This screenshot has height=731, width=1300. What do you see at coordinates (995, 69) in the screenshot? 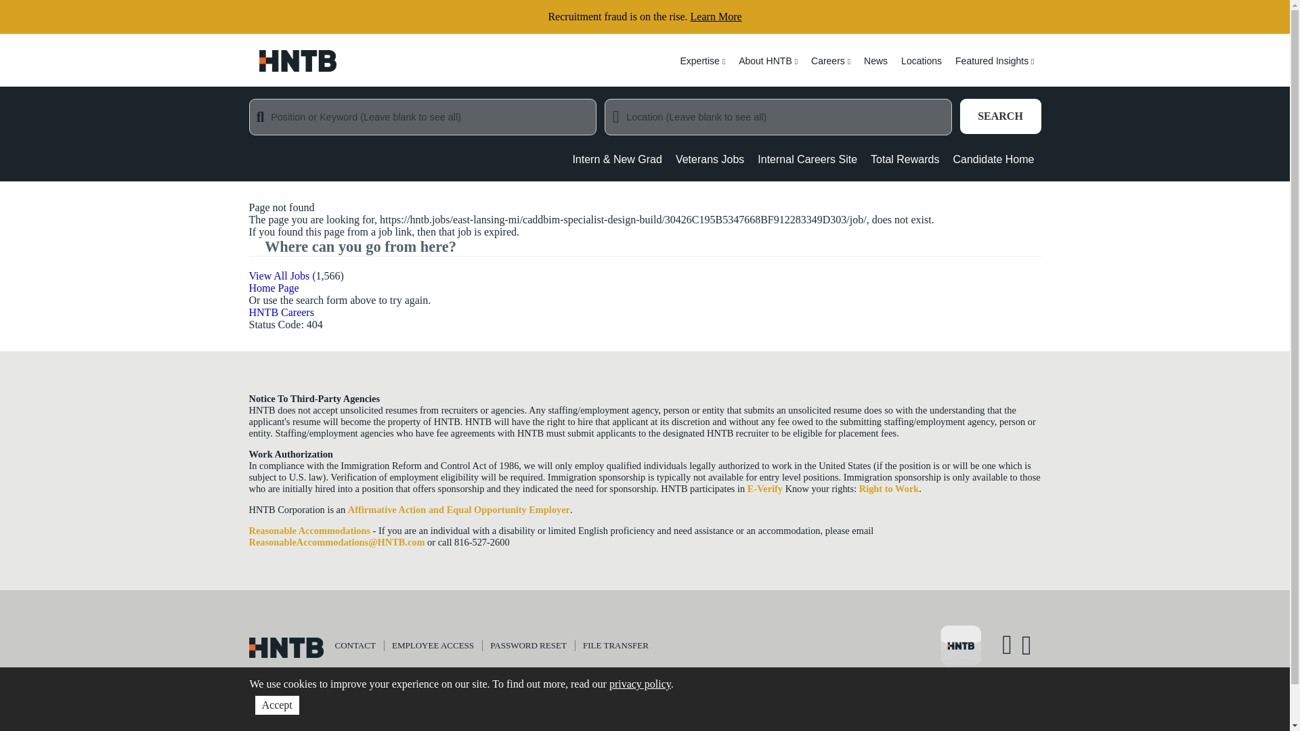
I see `Featured Insights` at bounding box center [995, 69].